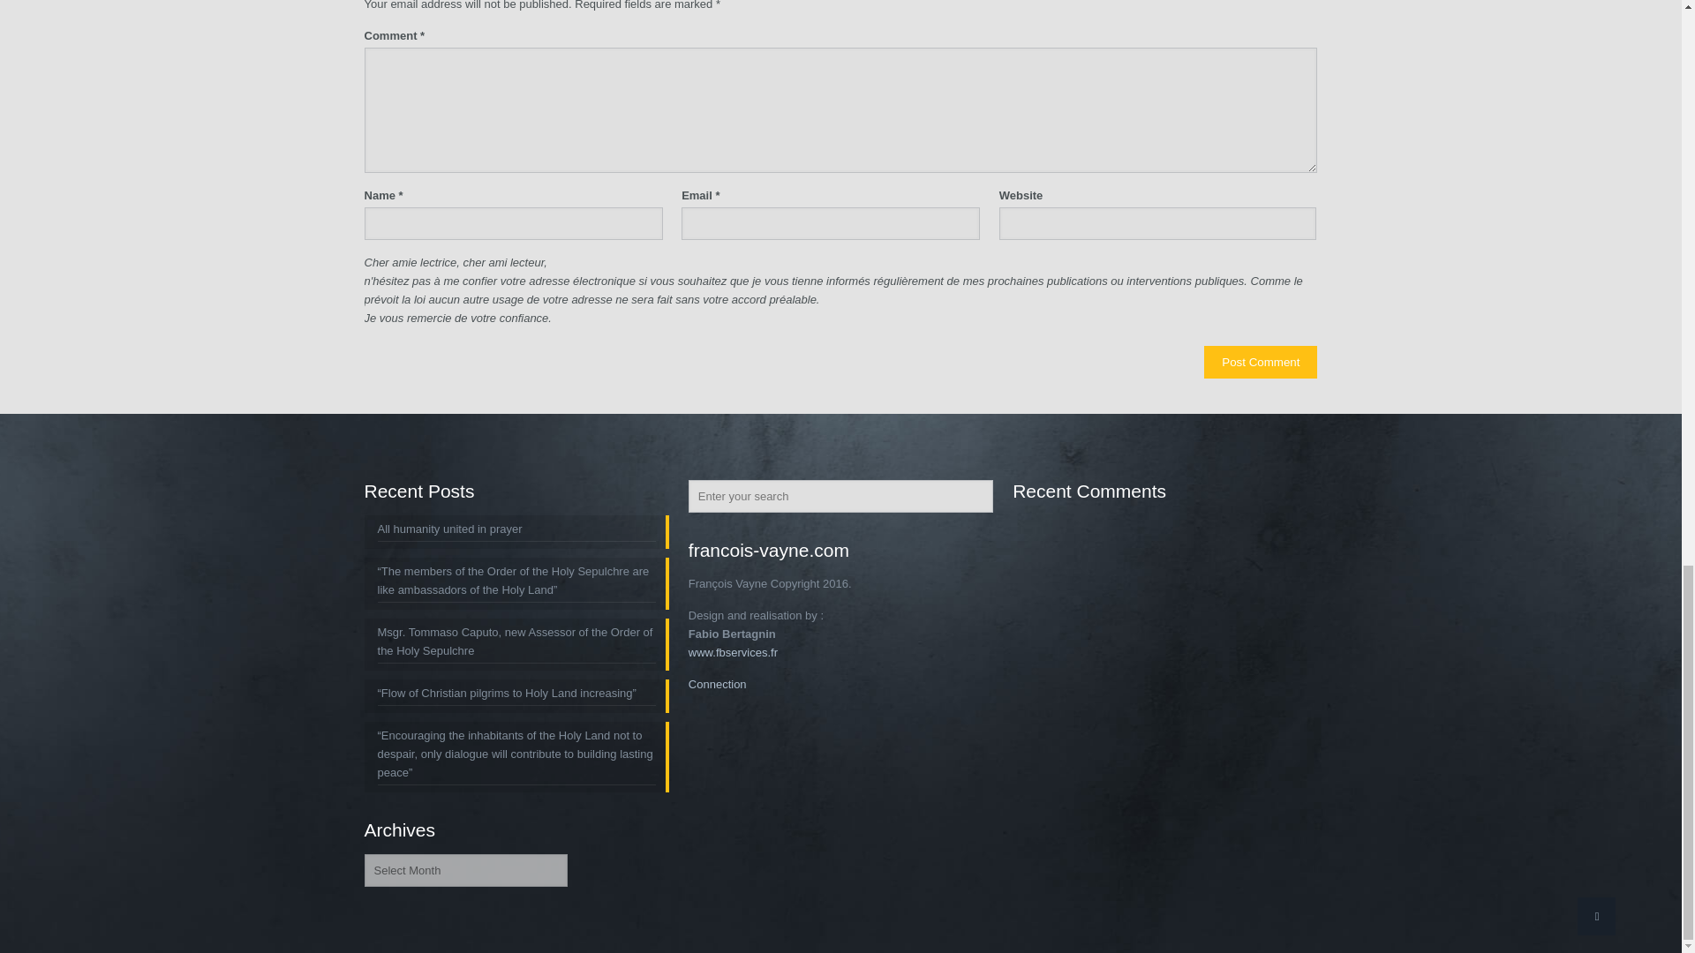  Describe the element at coordinates (733, 653) in the screenshot. I see `www.fbservices.fr` at that location.